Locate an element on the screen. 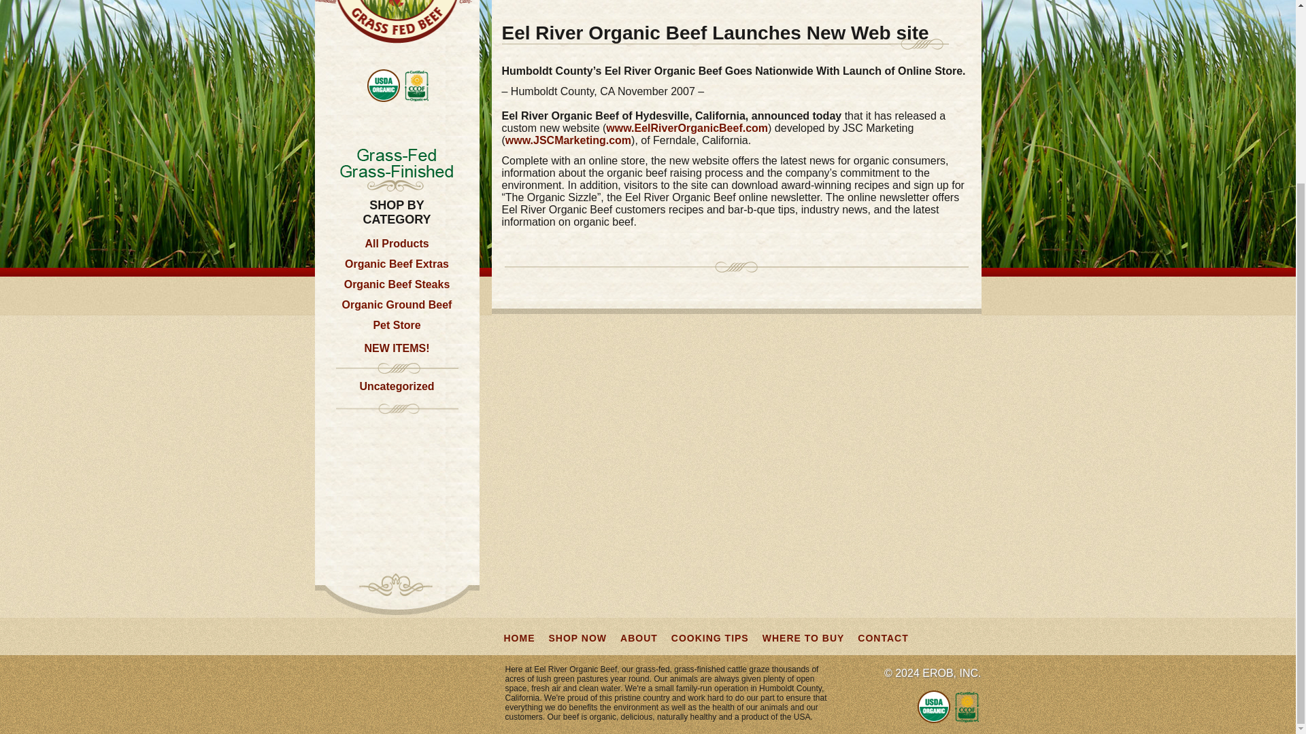  All Products is located at coordinates (396, 243).